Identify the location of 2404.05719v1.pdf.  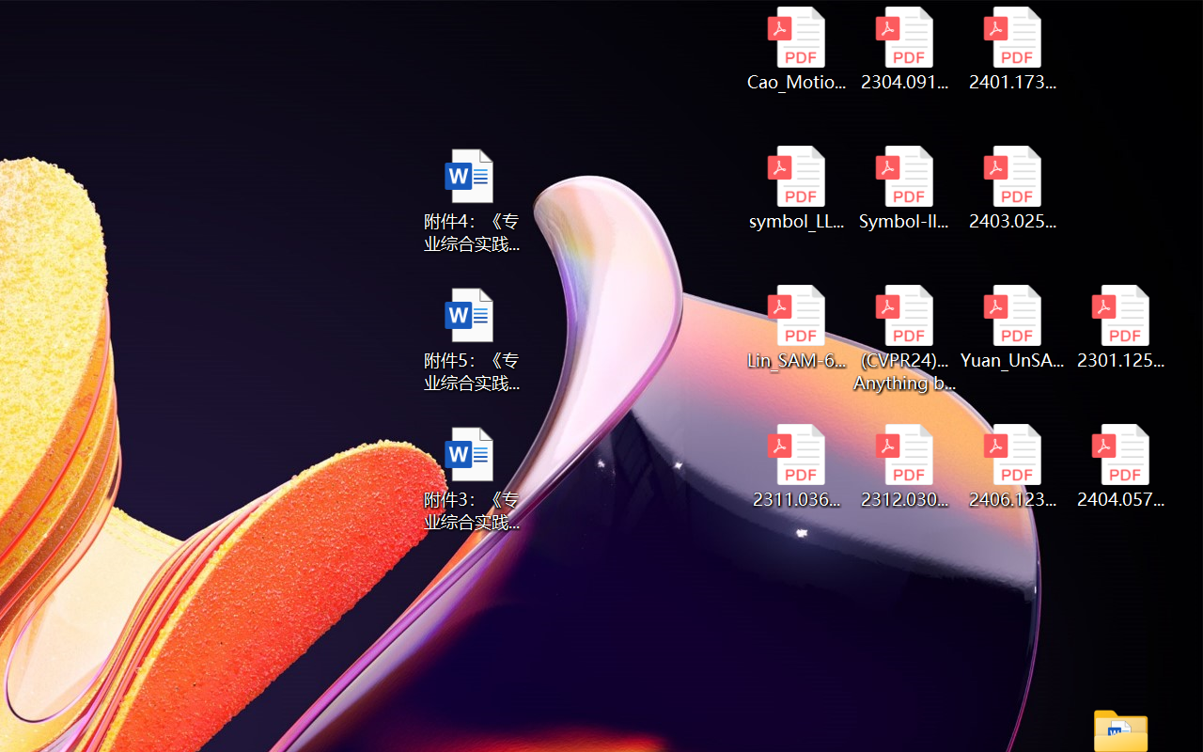
(1120, 466).